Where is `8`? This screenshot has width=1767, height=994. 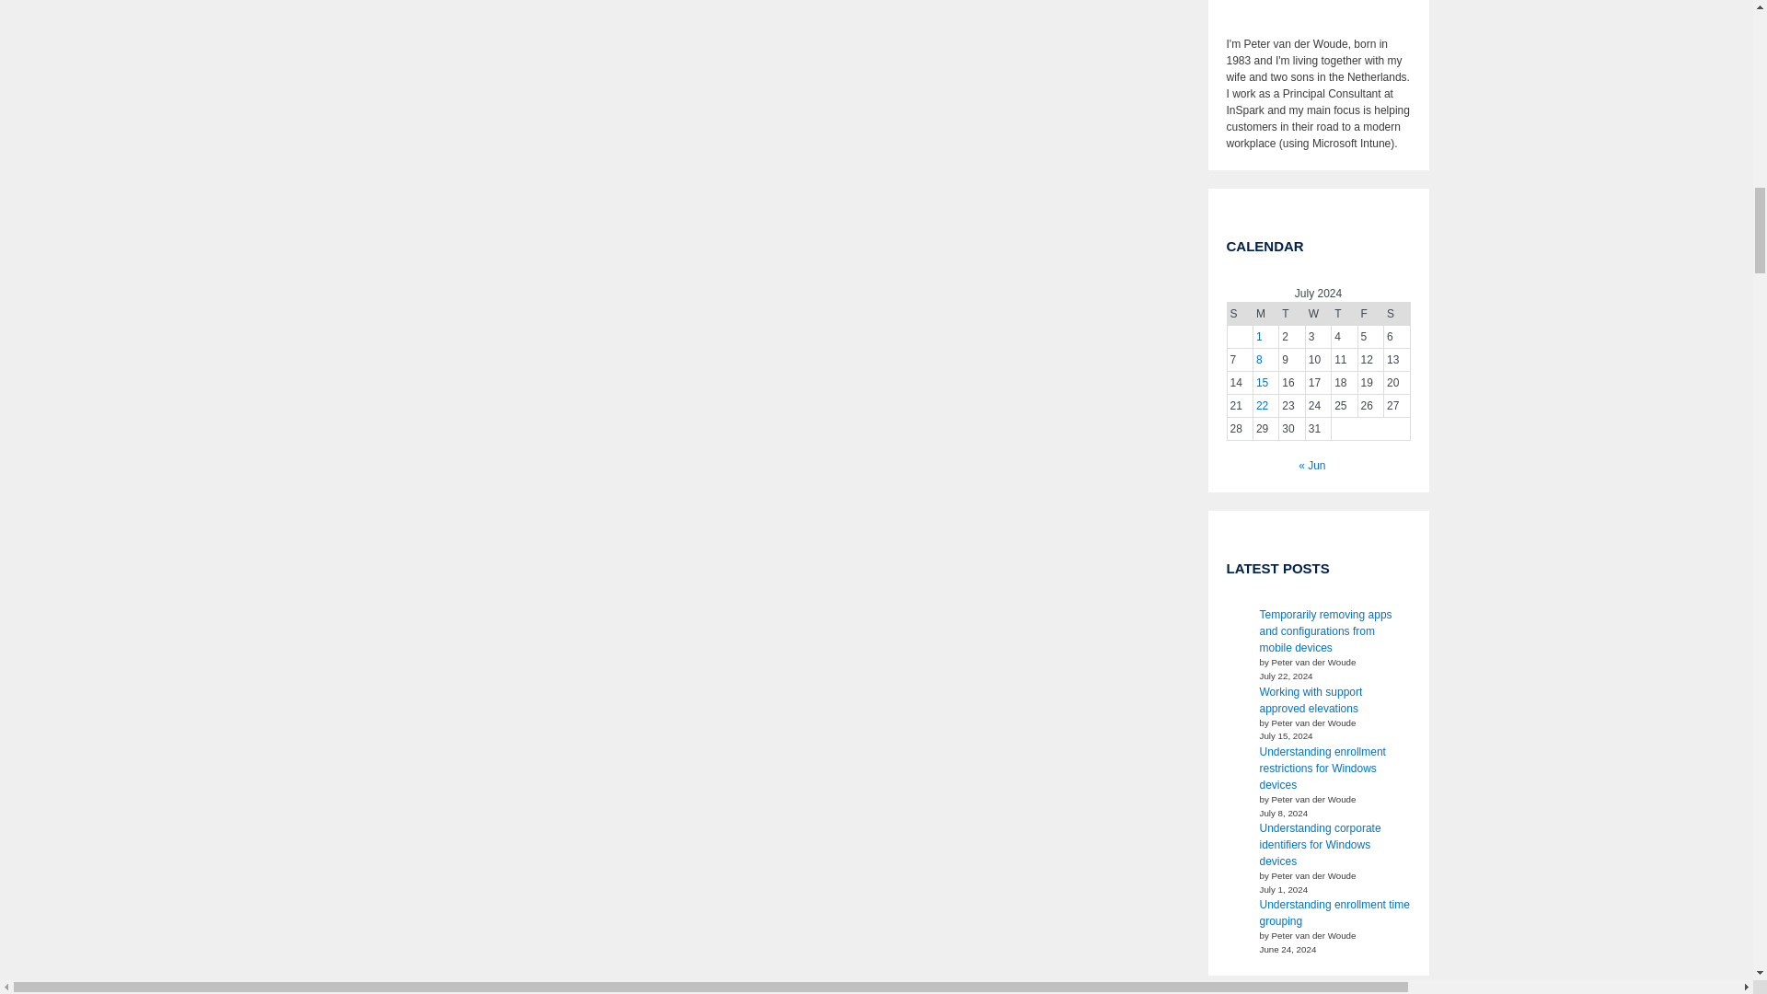 8 is located at coordinates (1259, 360).